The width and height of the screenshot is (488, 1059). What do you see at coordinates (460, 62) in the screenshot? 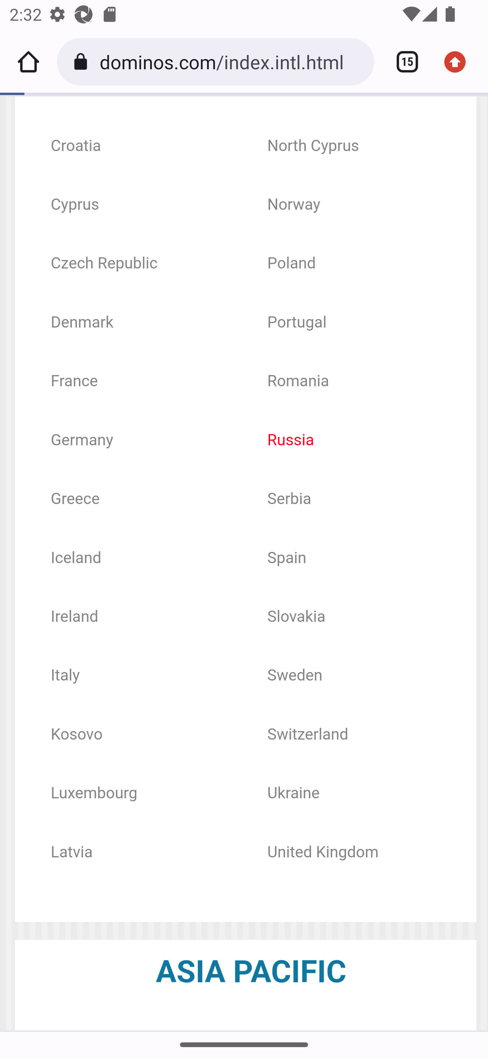
I see `Update available. More options` at bounding box center [460, 62].